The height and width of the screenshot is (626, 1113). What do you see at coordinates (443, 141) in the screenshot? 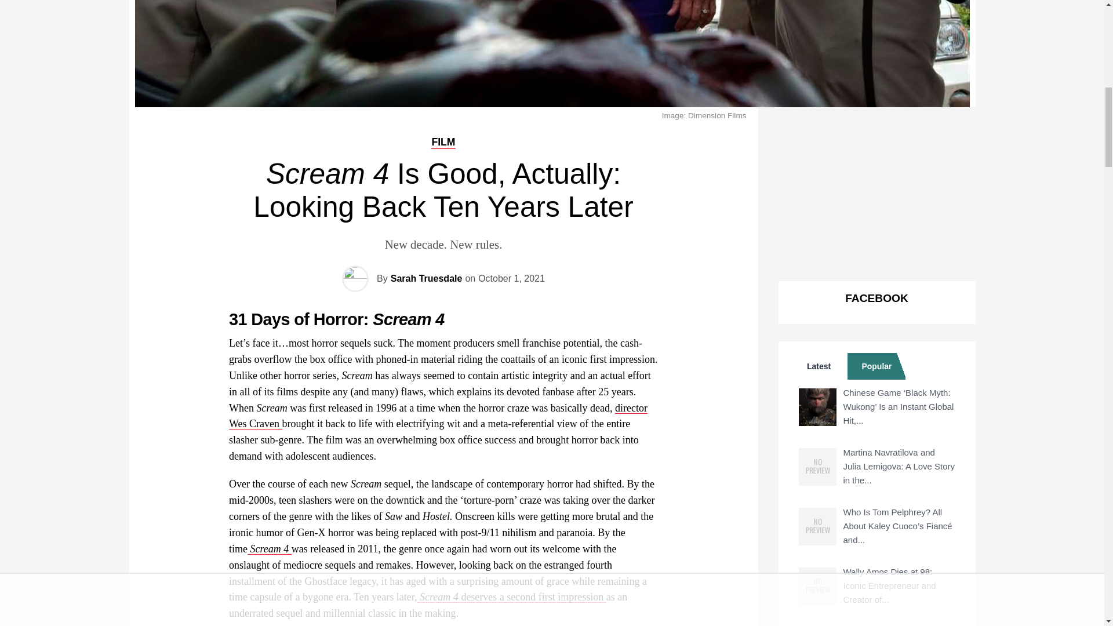
I see `FILM` at bounding box center [443, 141].